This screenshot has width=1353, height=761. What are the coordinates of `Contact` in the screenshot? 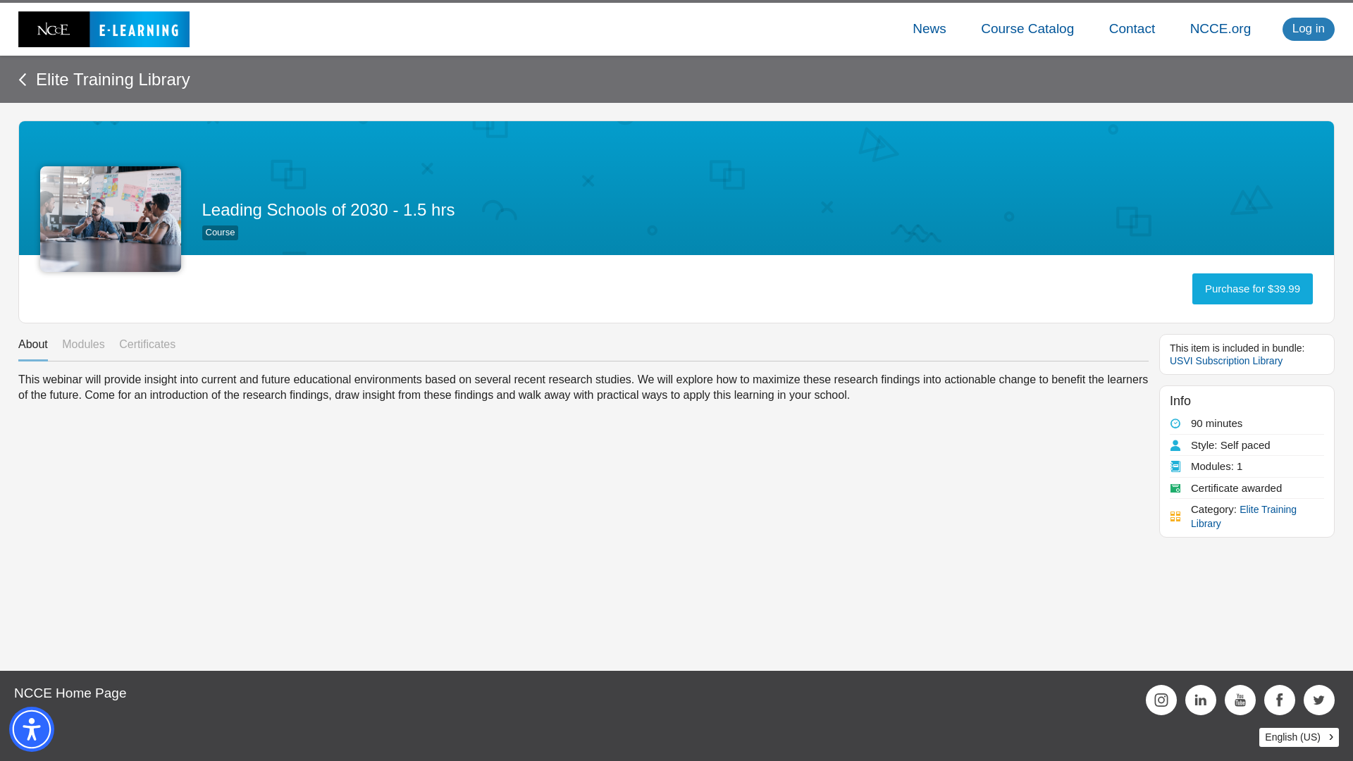 It's located at (1132, 29).